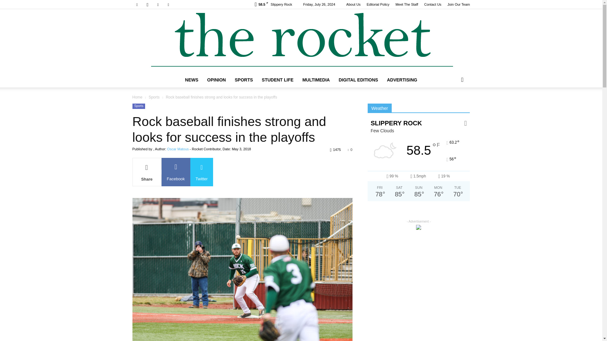  Describe the element at coordinates (147, 4) in the screenshot. I see `Instagram` at that location.